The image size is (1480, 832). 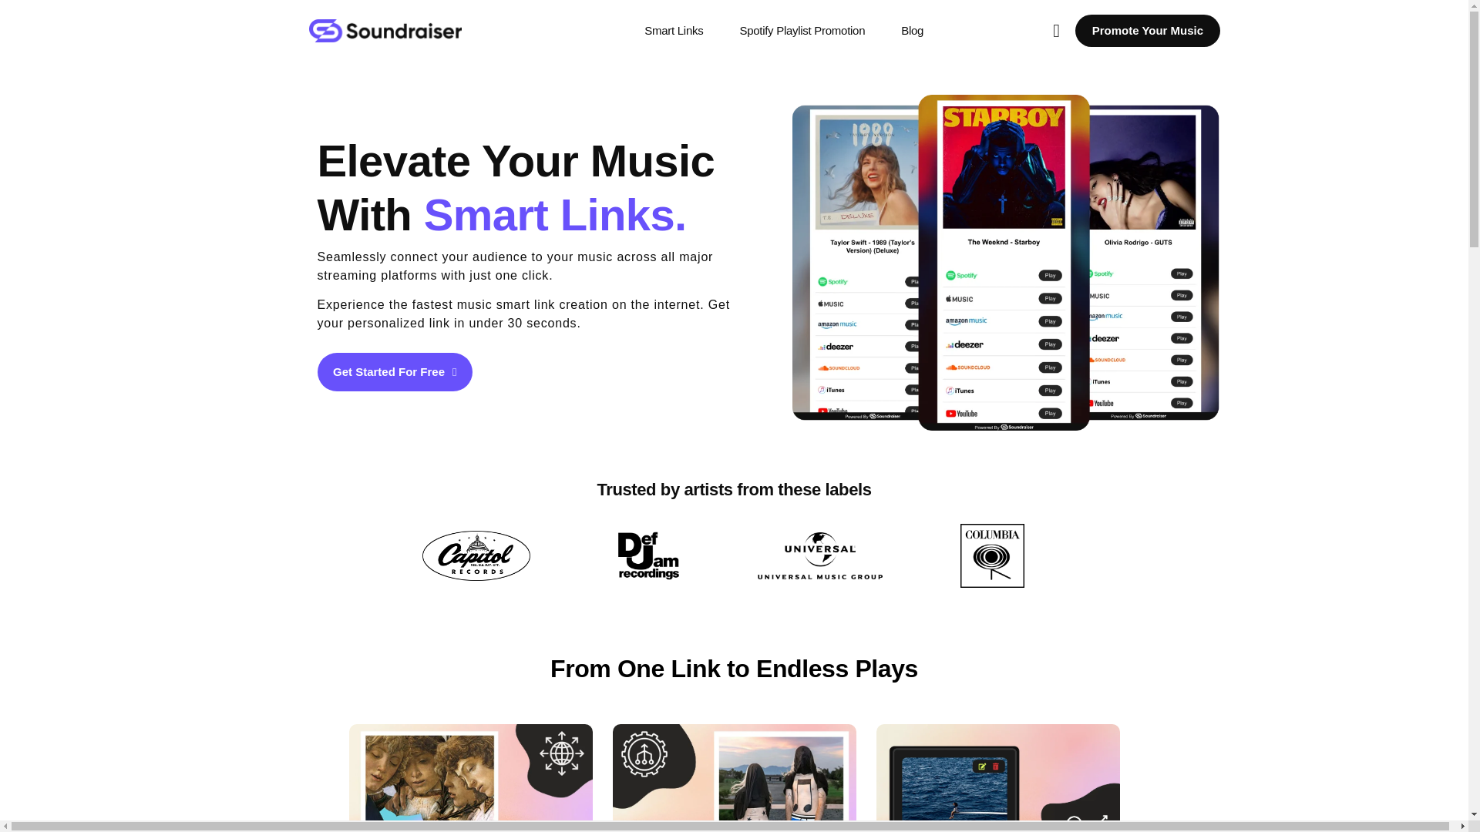 I want to click on Get Started For Free, so click(x=395, y=371).